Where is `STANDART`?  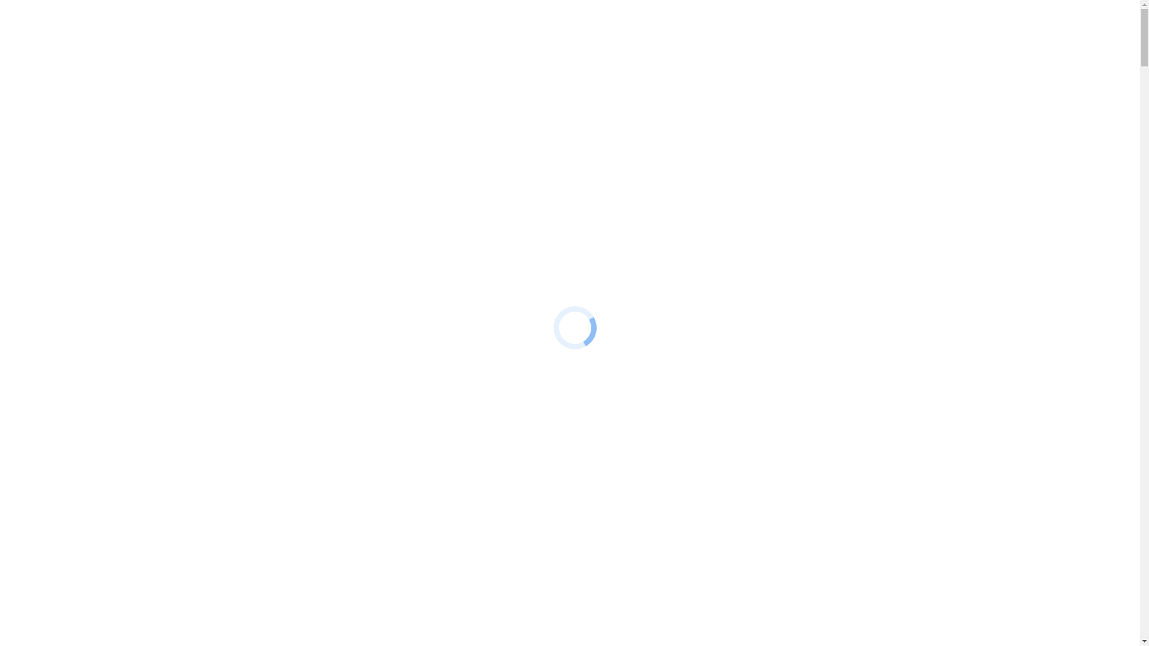 STANDART is located at coordinates (102, 224).